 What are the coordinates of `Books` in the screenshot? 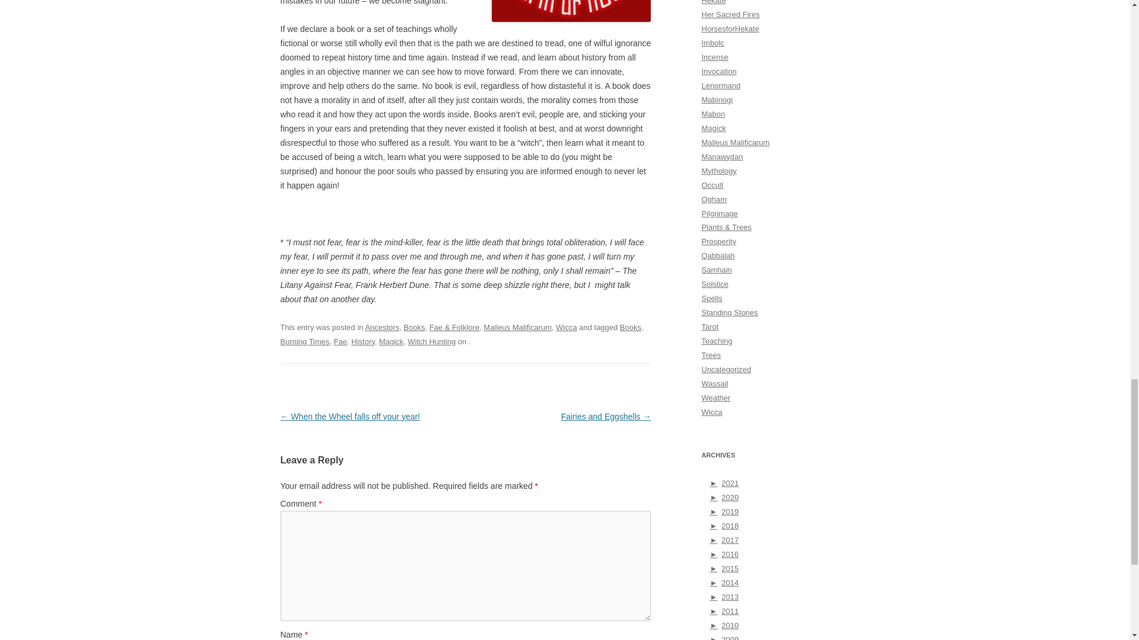 It's located at (414, 327).